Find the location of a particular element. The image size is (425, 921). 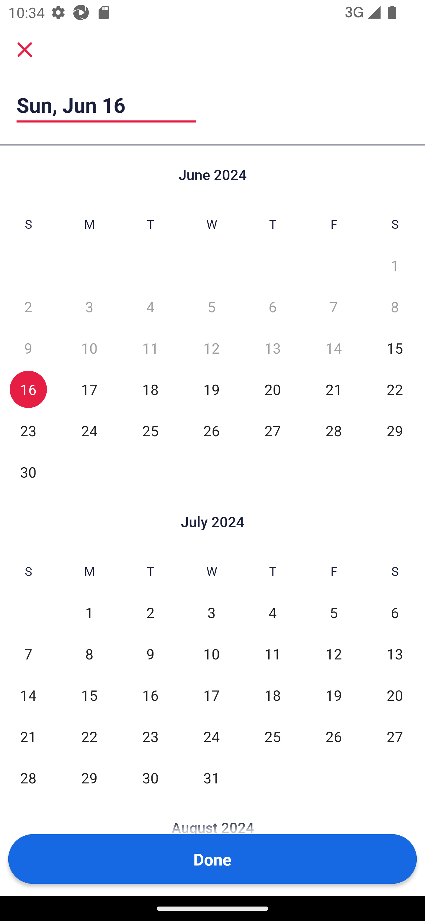

28 Sun, Jul 28, Not Selected is located at coordinates (28, 778).